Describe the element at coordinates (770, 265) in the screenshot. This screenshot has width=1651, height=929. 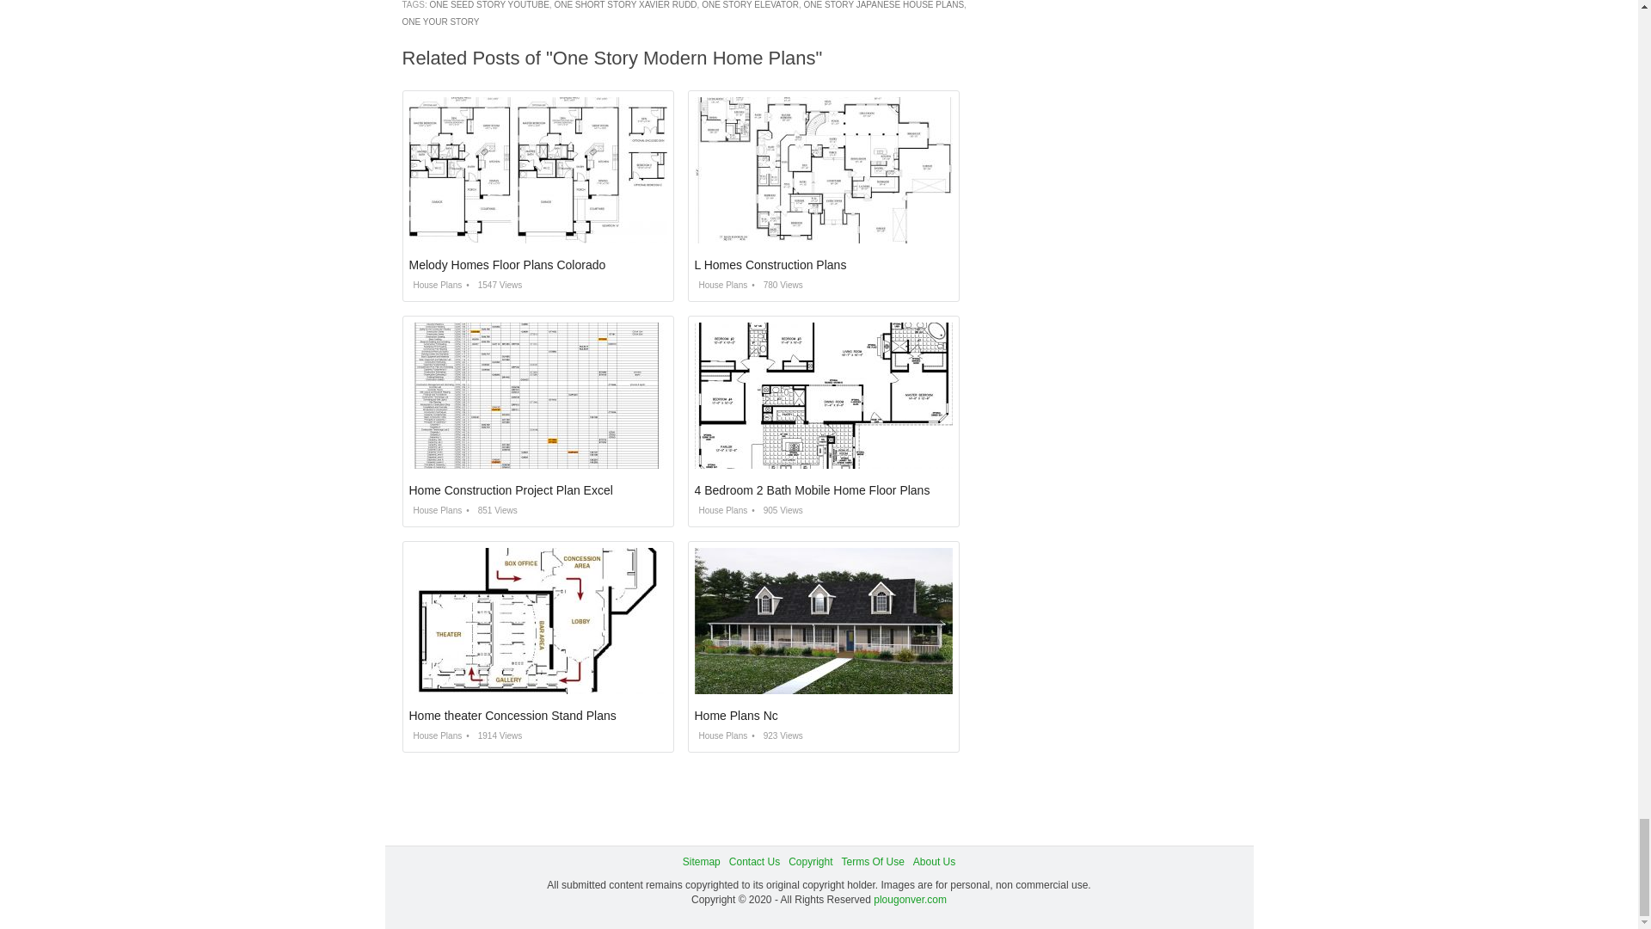
I see `L Homes Construction Plans` at that location.